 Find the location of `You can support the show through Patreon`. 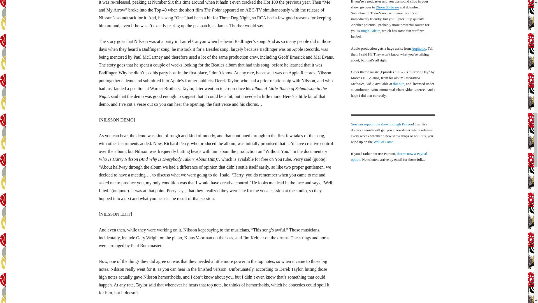

You can support the show through Patreon is located at coordinates (382, 124).